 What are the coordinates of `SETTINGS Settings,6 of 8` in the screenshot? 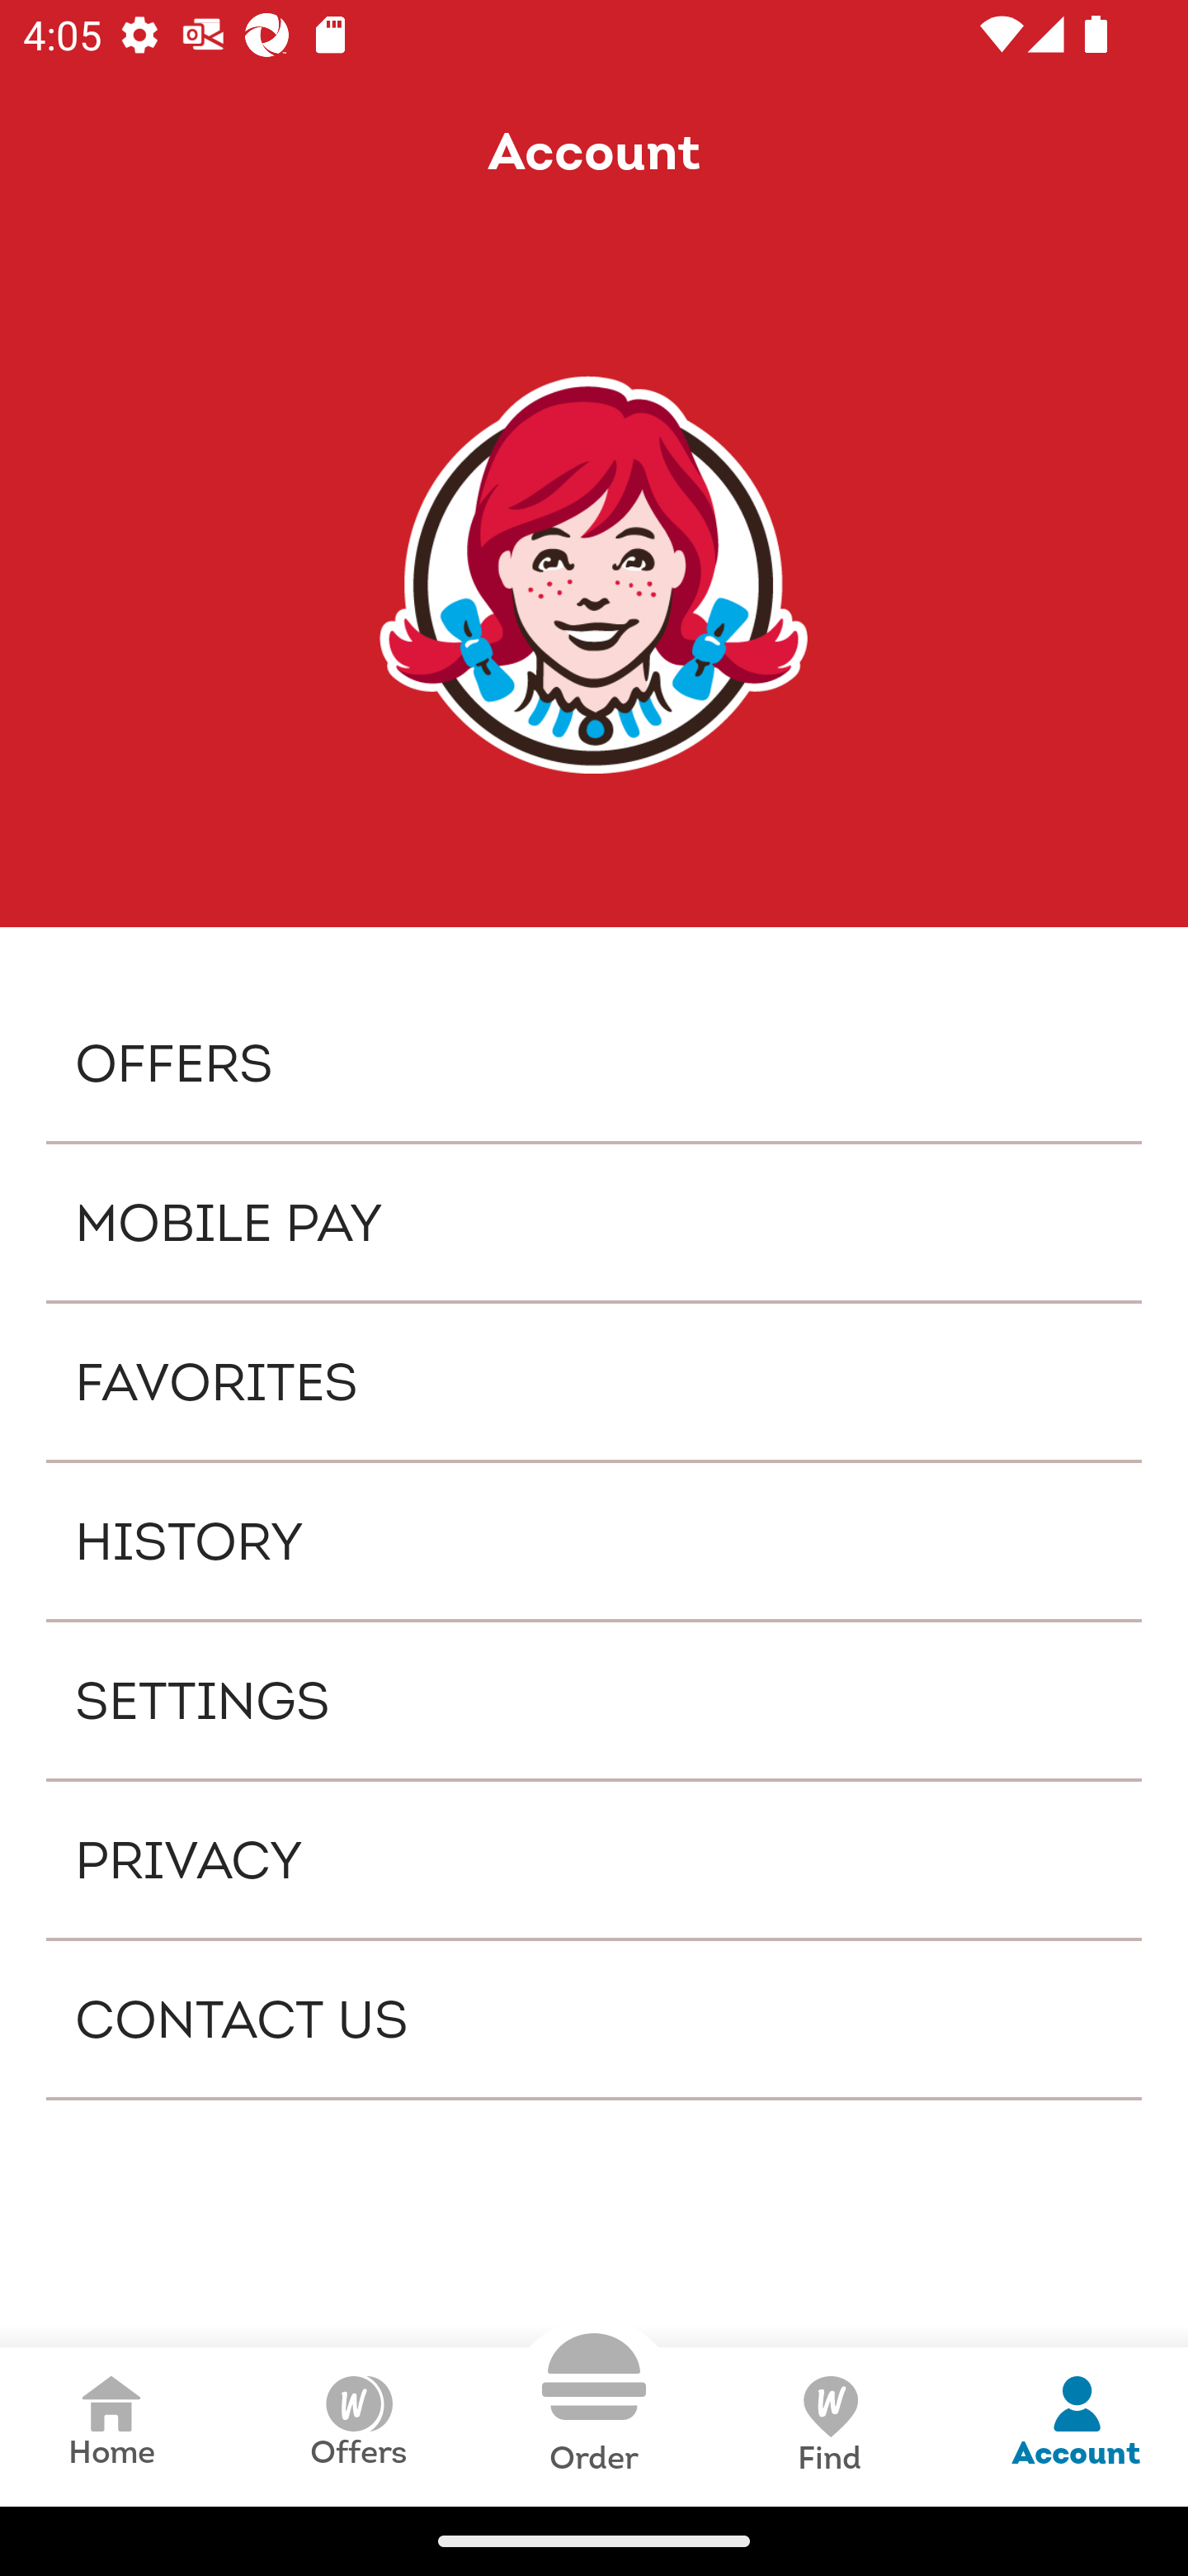 It's located at (594, 1699).